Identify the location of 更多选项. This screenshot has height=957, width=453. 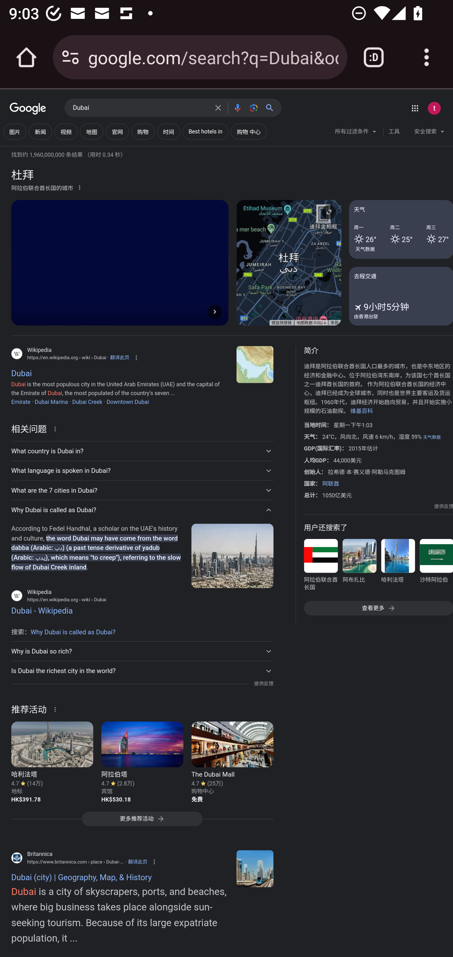
(80, 187).